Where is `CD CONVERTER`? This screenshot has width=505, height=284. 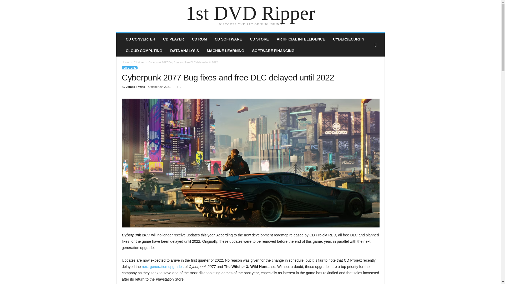
CD CONVERTER is located at coordinates (140, 39).